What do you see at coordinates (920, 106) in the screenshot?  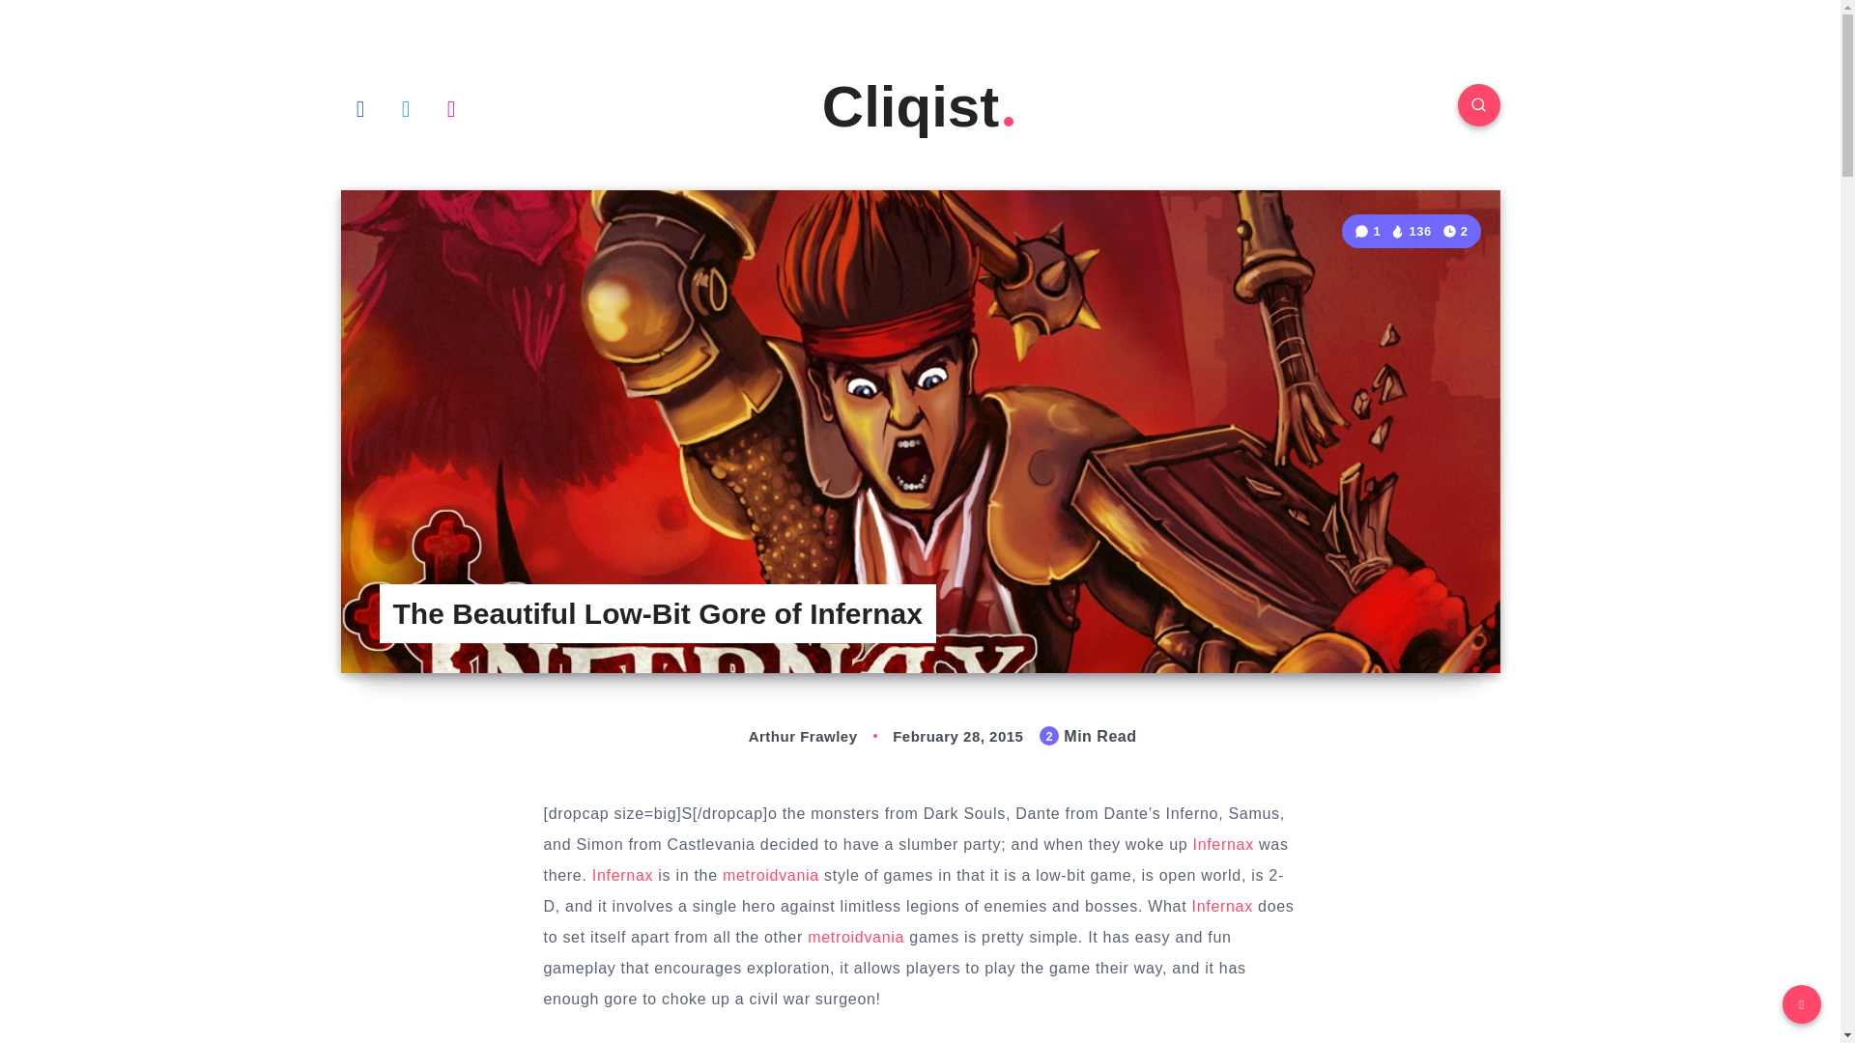 I see `Cliqist` at bounding box center [920, 106].